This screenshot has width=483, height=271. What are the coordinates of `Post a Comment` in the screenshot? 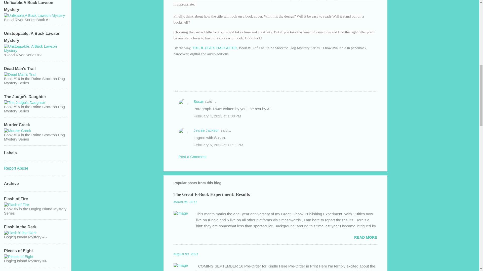 It's located at (193, 157).